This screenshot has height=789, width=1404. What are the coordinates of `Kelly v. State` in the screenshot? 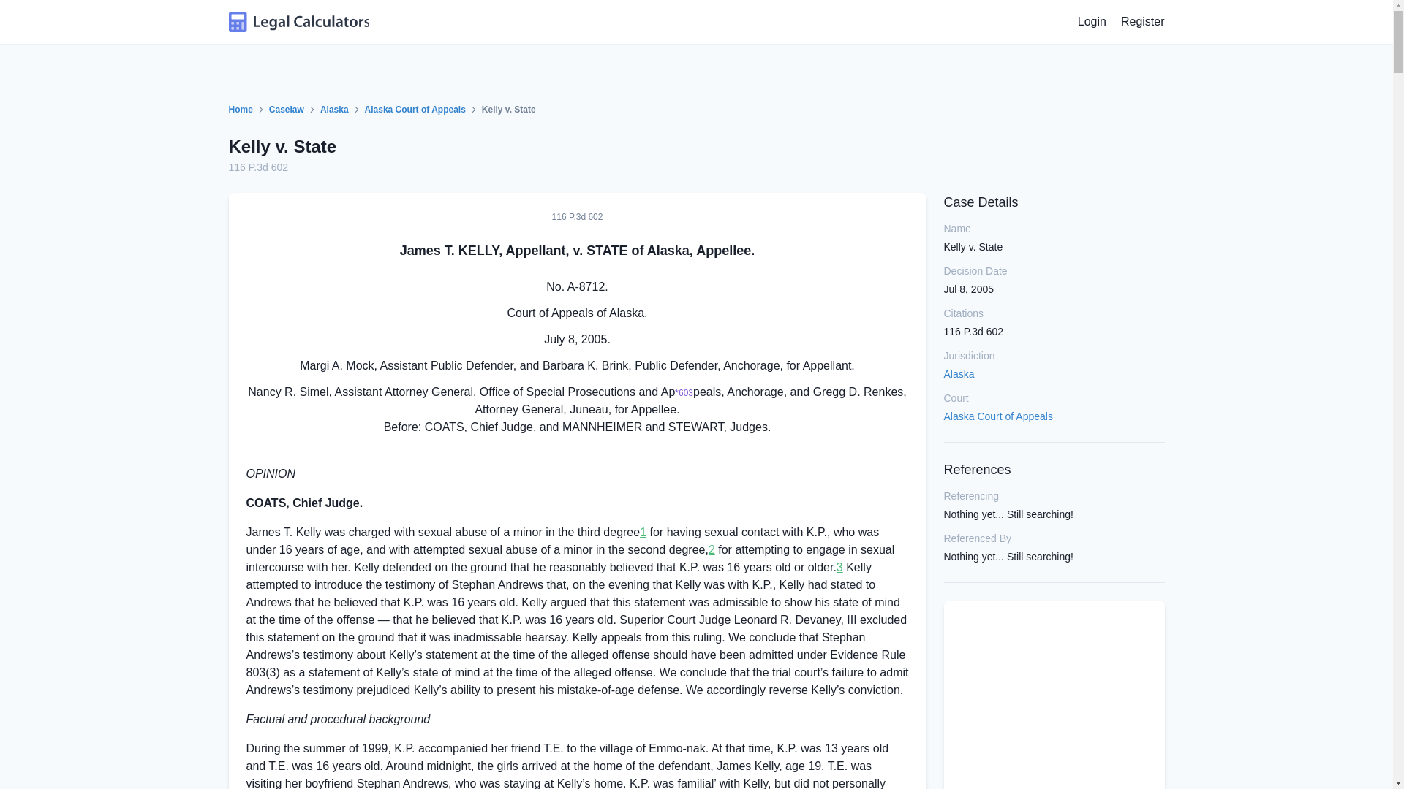 It's located at (282, 146).